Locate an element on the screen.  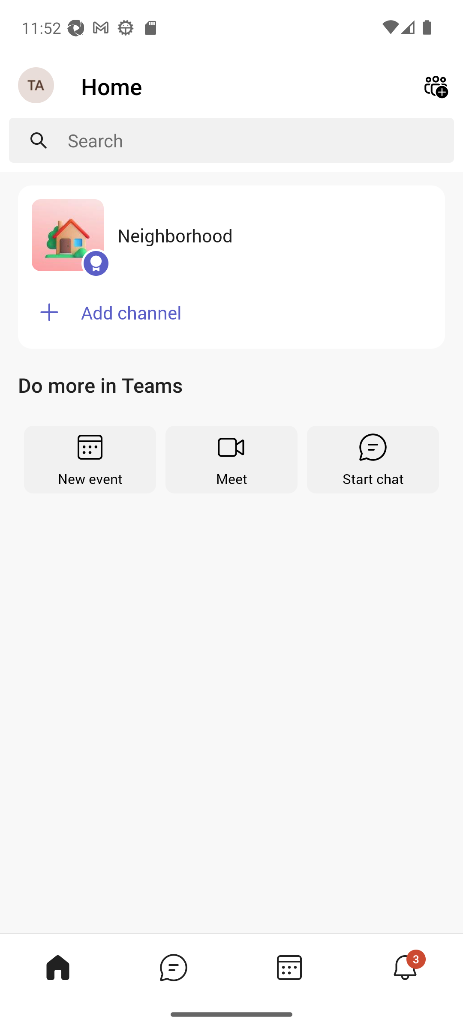
Create new community is located at coordinates (436, 87).